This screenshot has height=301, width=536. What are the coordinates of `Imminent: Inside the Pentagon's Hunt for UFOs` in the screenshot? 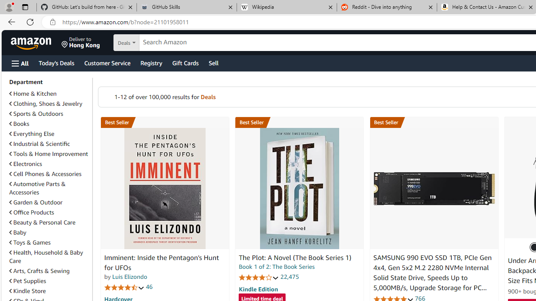 It's located at (165, 189).